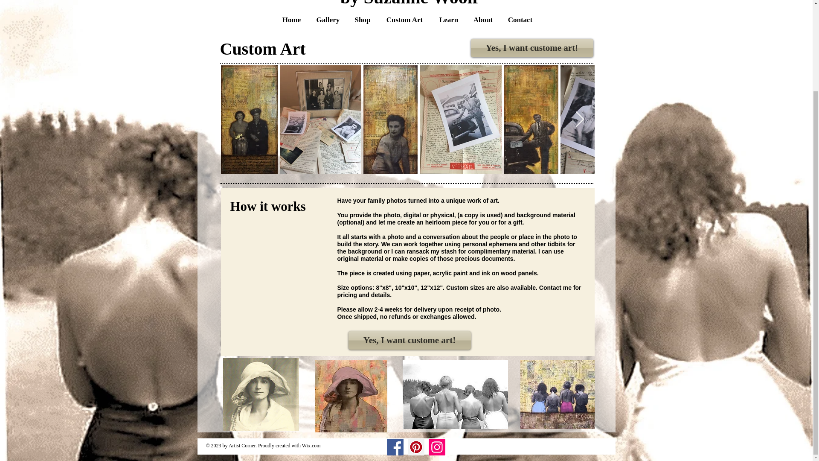 The image size is (819, 461). Describe the element at coordinates (363, 20) in the screenshot. I see `Shop` at that location.